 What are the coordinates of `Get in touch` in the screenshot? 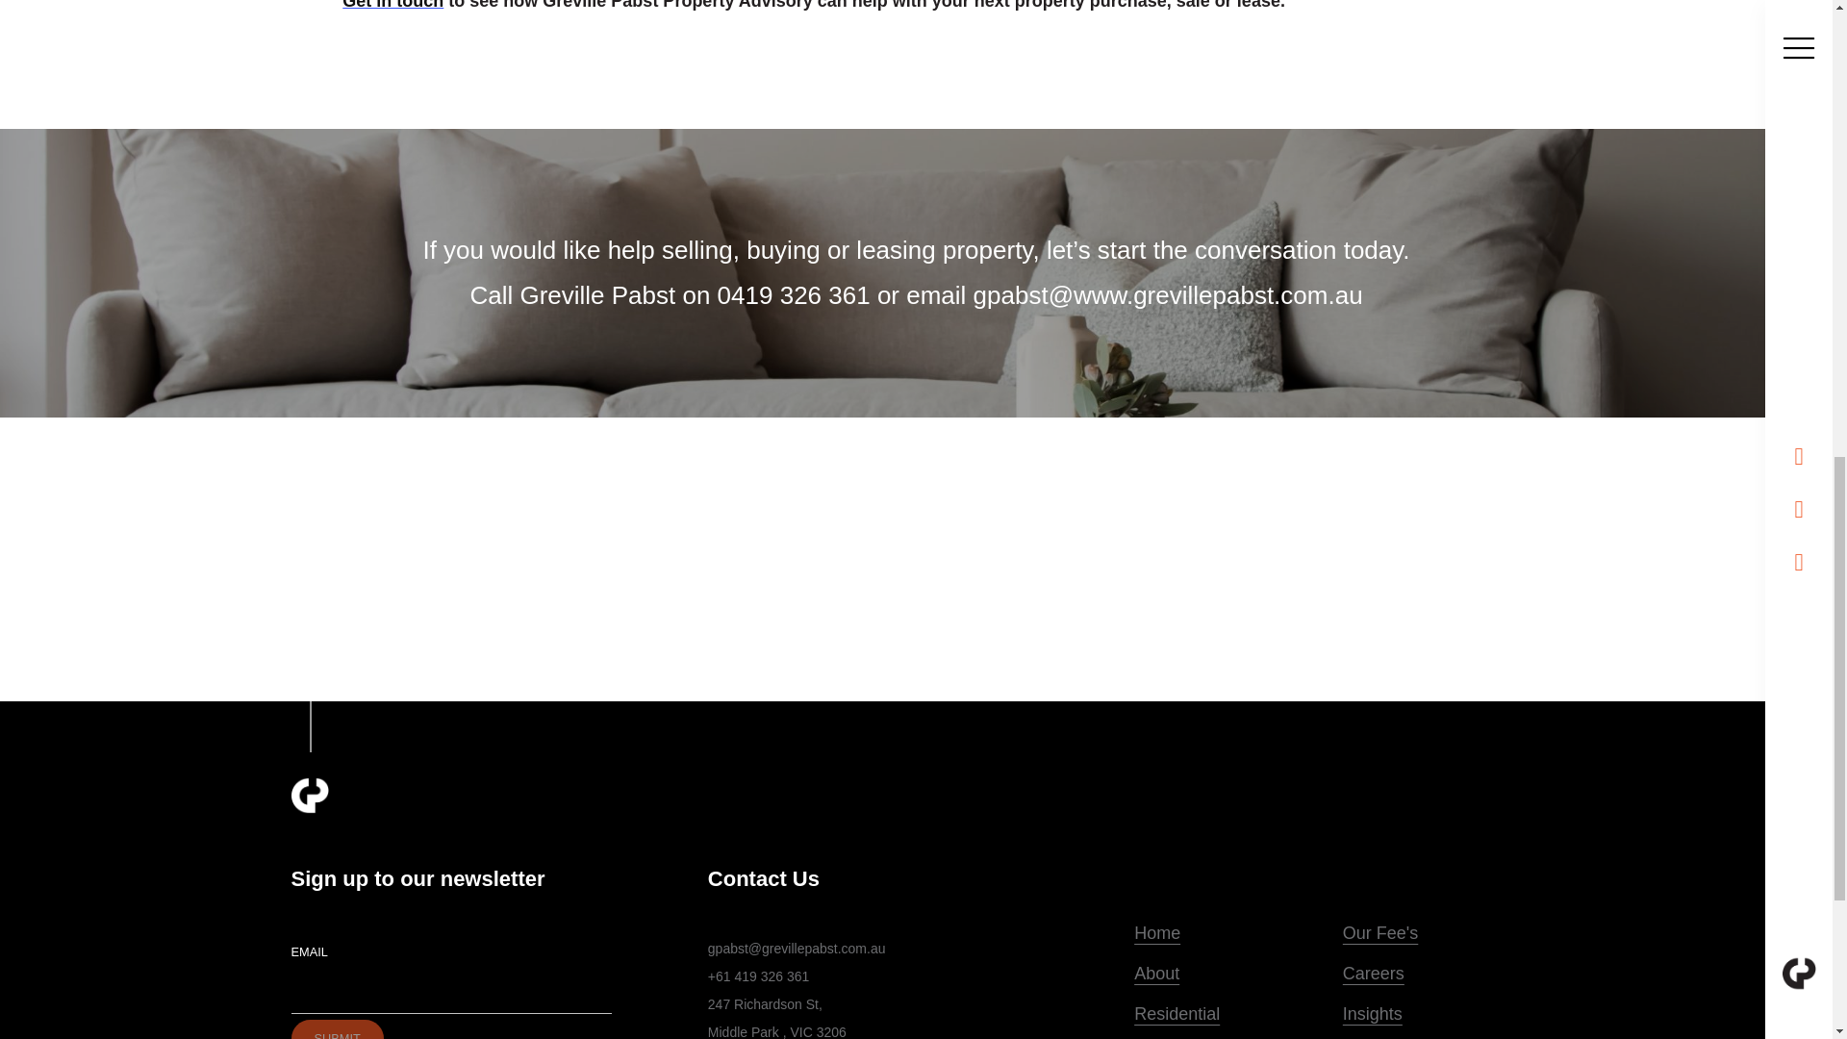 It's located at (392, 5).